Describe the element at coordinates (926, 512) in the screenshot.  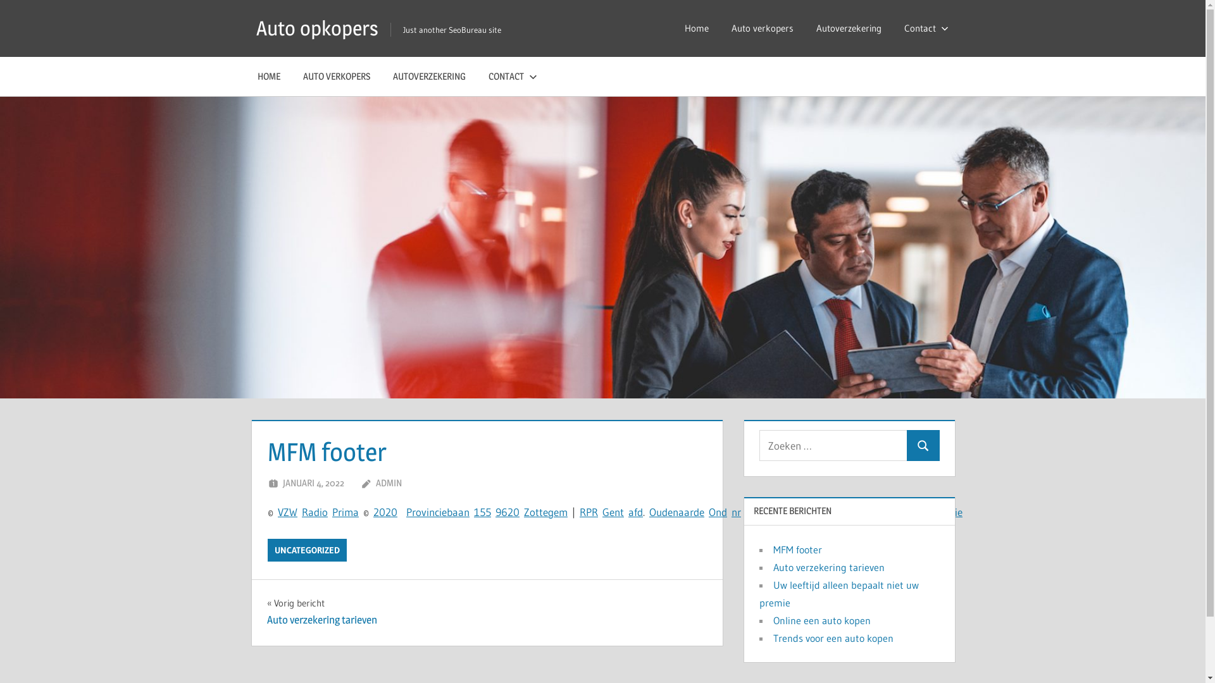
I see `m` at that location.